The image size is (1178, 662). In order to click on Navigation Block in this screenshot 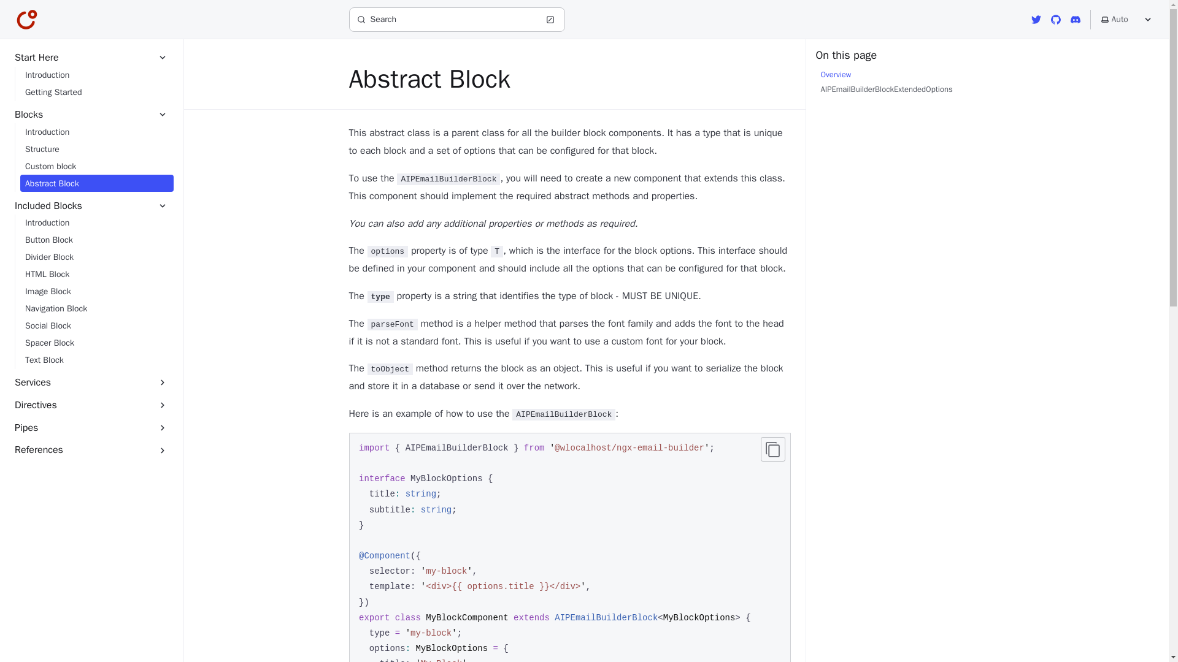, I will do `click(96, 309)`.